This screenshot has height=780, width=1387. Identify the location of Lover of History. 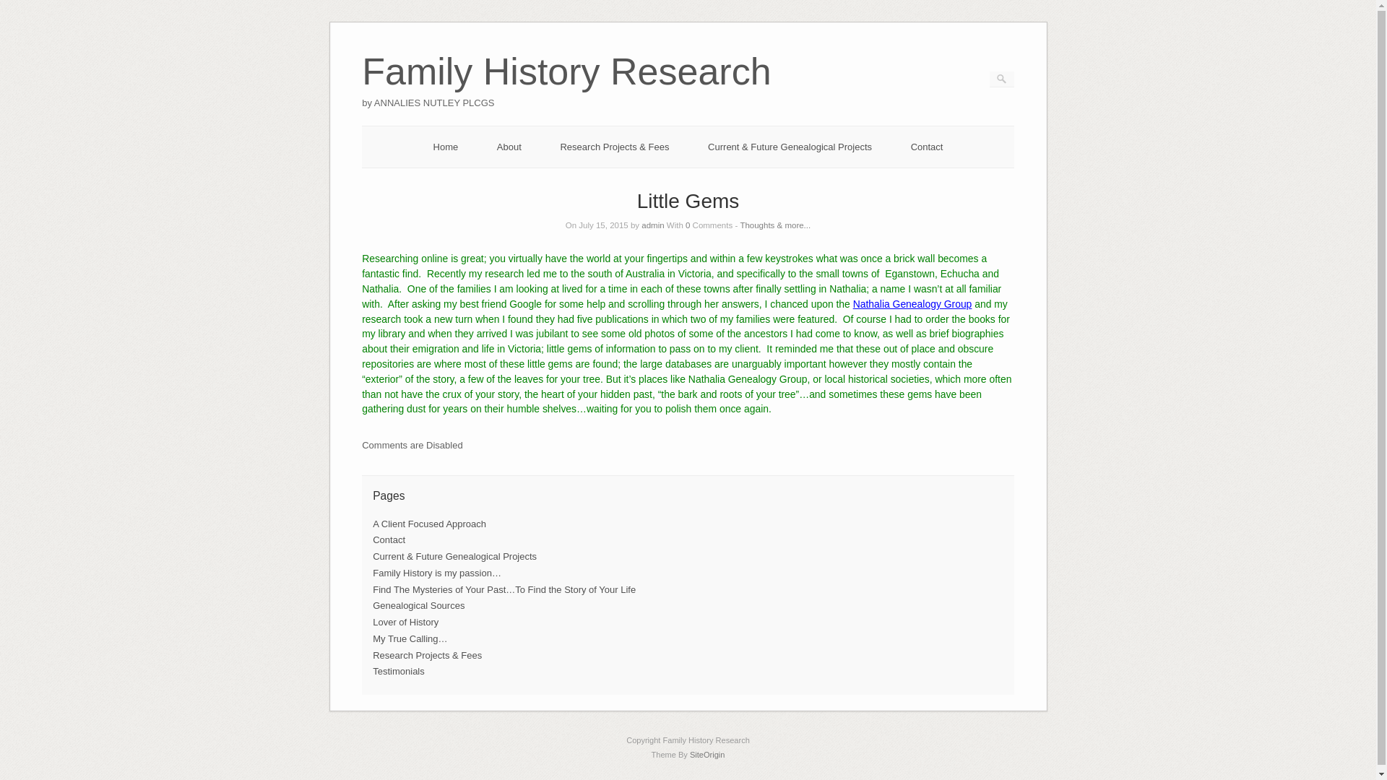
(406, 623).